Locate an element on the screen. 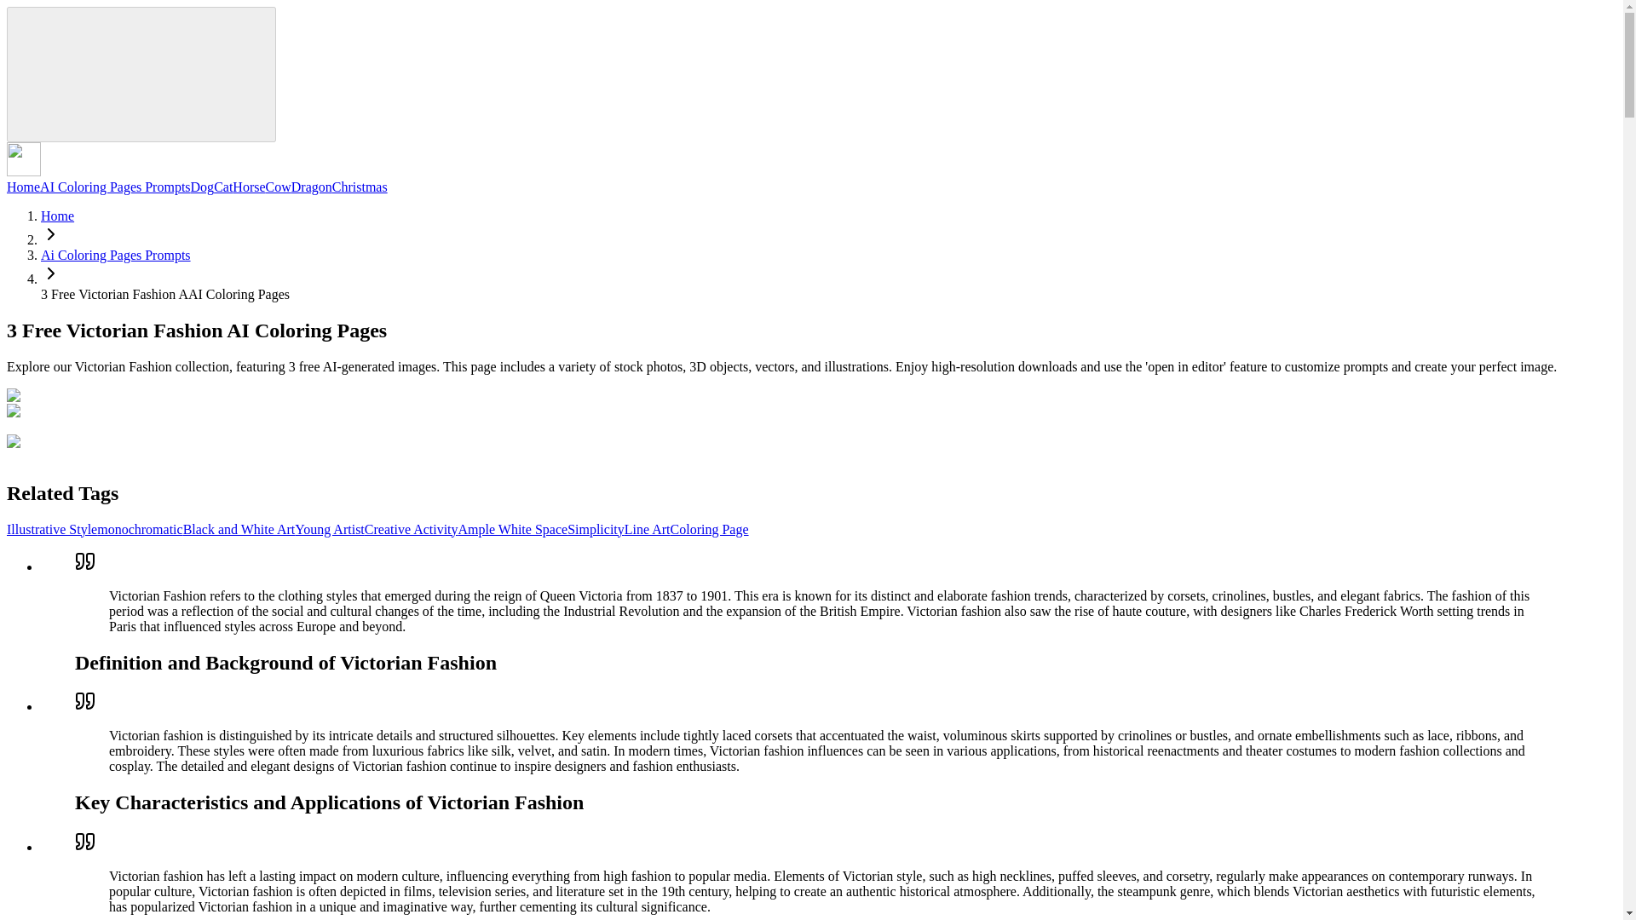 Image resolution: width=1636 pixels, height=920 pixels. Ai Coloring Pages Prompts is located at coordinates (116, 254).